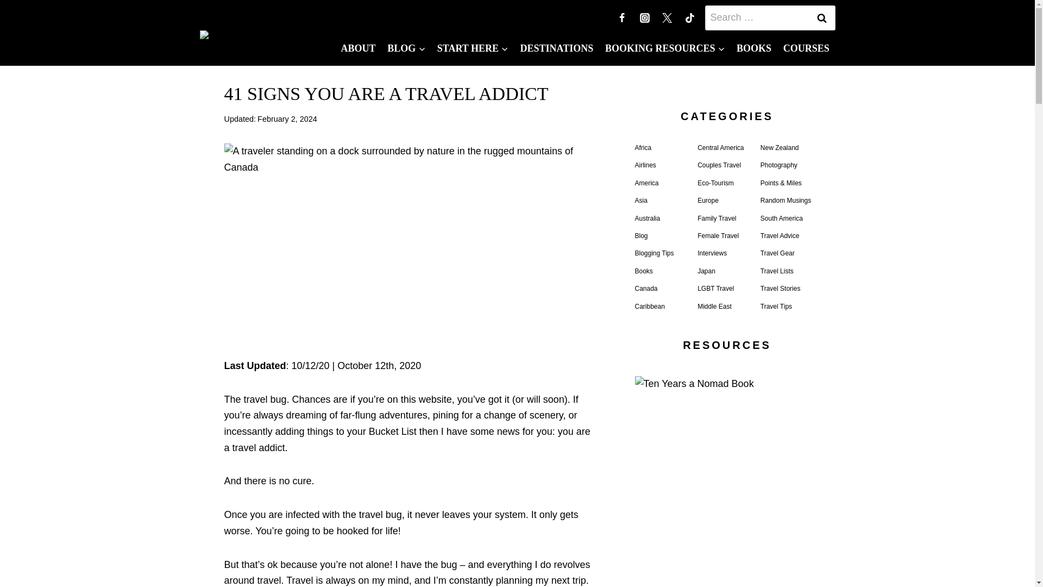 The height and width of the screenshot is (587, 1043). I want to click on ABOUT, so click(358, 48).